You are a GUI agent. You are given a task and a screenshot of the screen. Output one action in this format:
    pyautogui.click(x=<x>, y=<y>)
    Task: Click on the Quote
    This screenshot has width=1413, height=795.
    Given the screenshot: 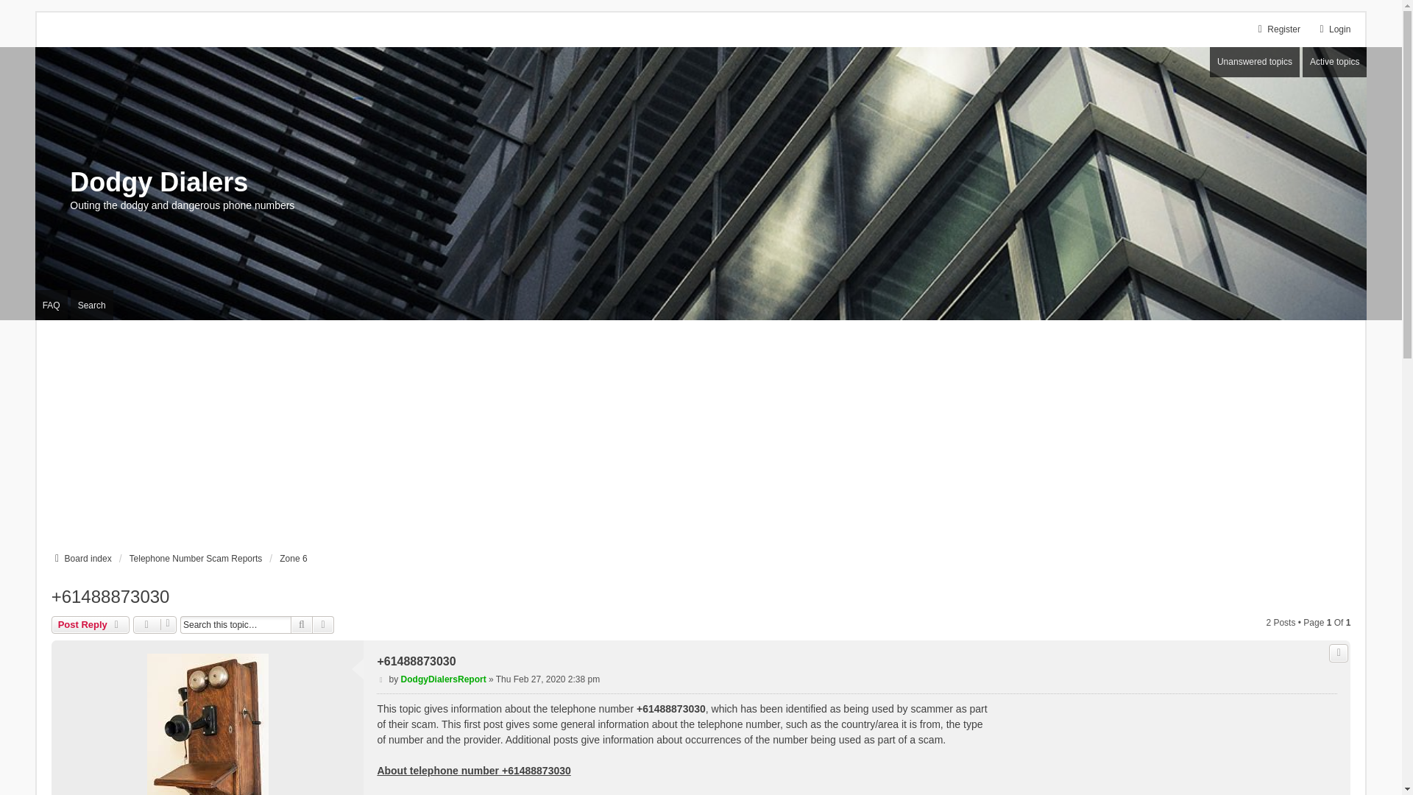 What is the action you would take?
    pyautogui.click(x=1338, y=652)
    